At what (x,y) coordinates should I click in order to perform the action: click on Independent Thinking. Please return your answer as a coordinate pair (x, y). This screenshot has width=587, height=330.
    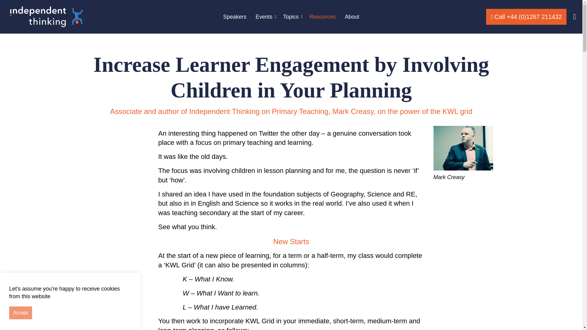
    Looking at the image, I should click on (46, 17).